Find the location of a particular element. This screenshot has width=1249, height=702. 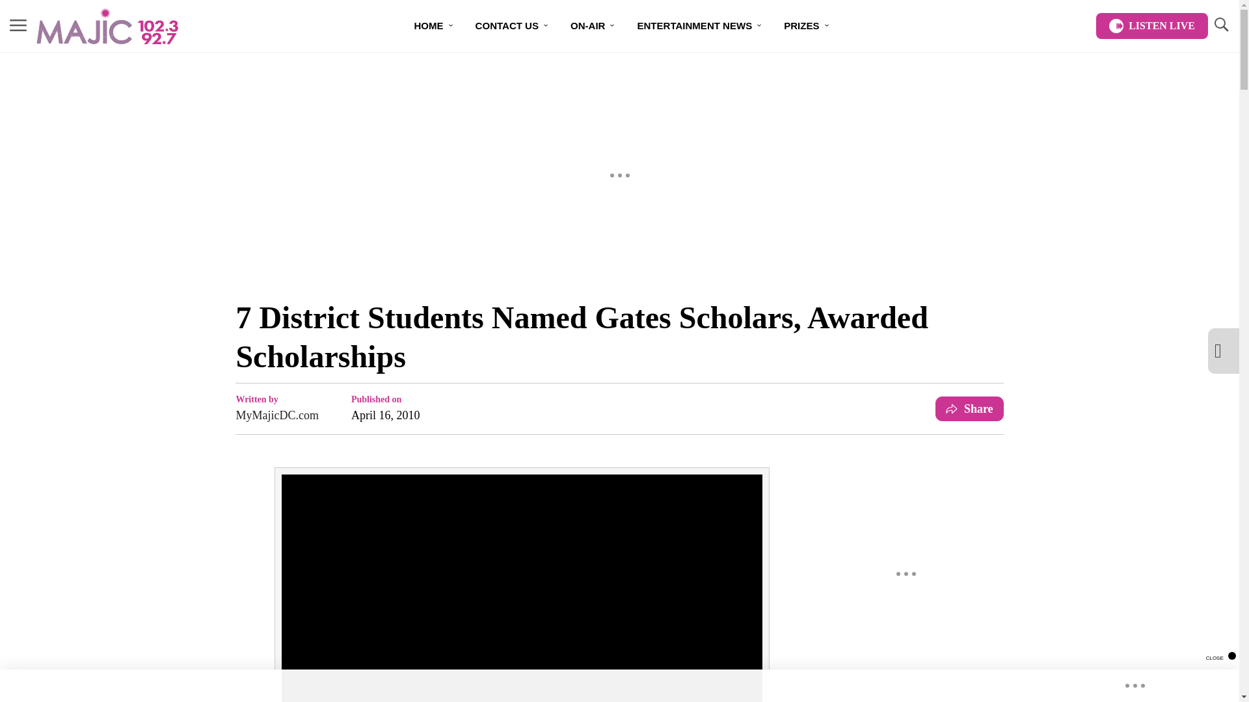

PRIZES is located at coordinates (807, 26).